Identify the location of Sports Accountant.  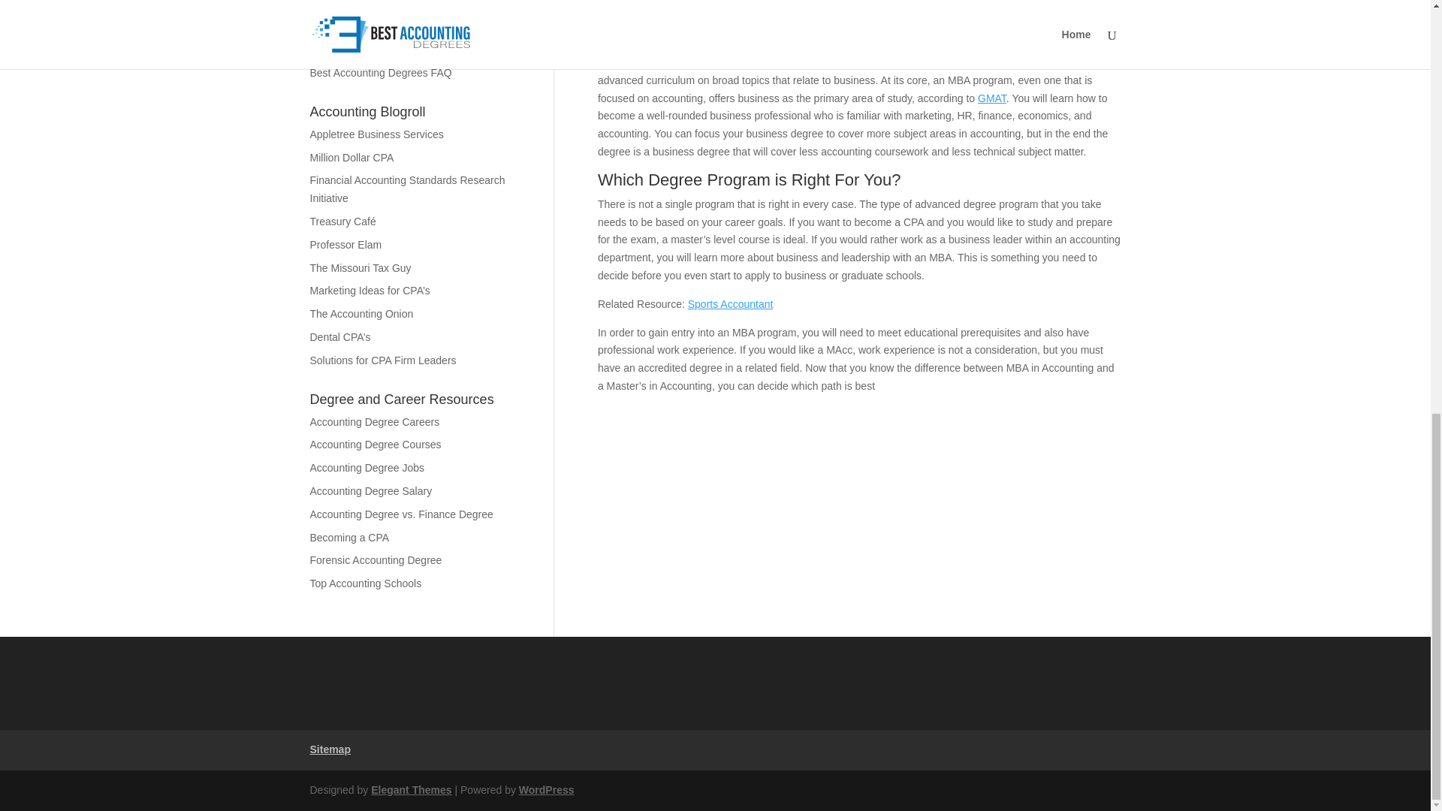
(730, 303).